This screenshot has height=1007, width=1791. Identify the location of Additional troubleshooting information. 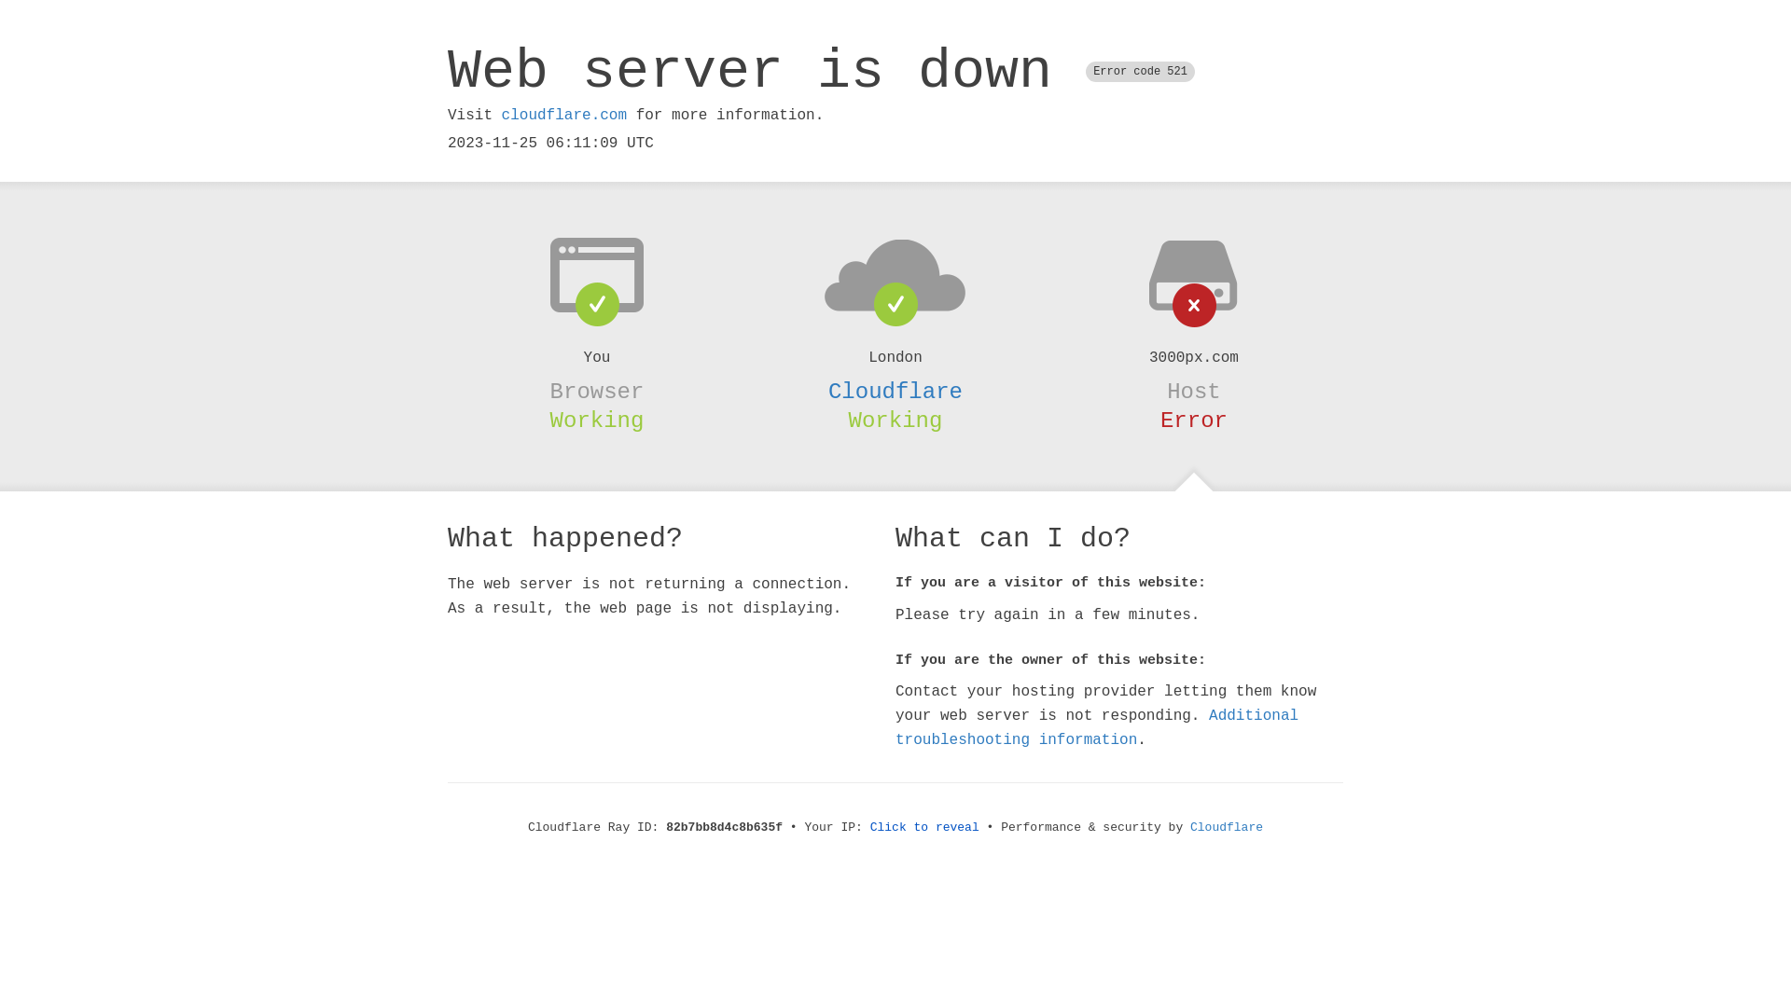
(1097, 727).